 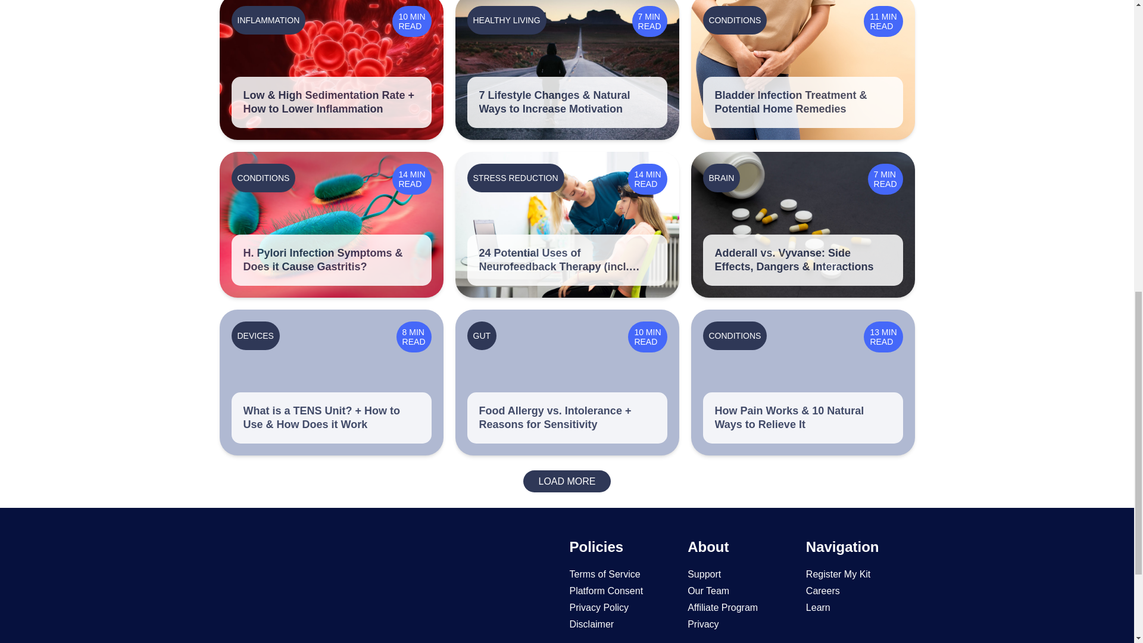 What do you see at coordinates (268, 20) in the screenshot?
I see `INFLAMMATION` at bounding box center [268, 20].